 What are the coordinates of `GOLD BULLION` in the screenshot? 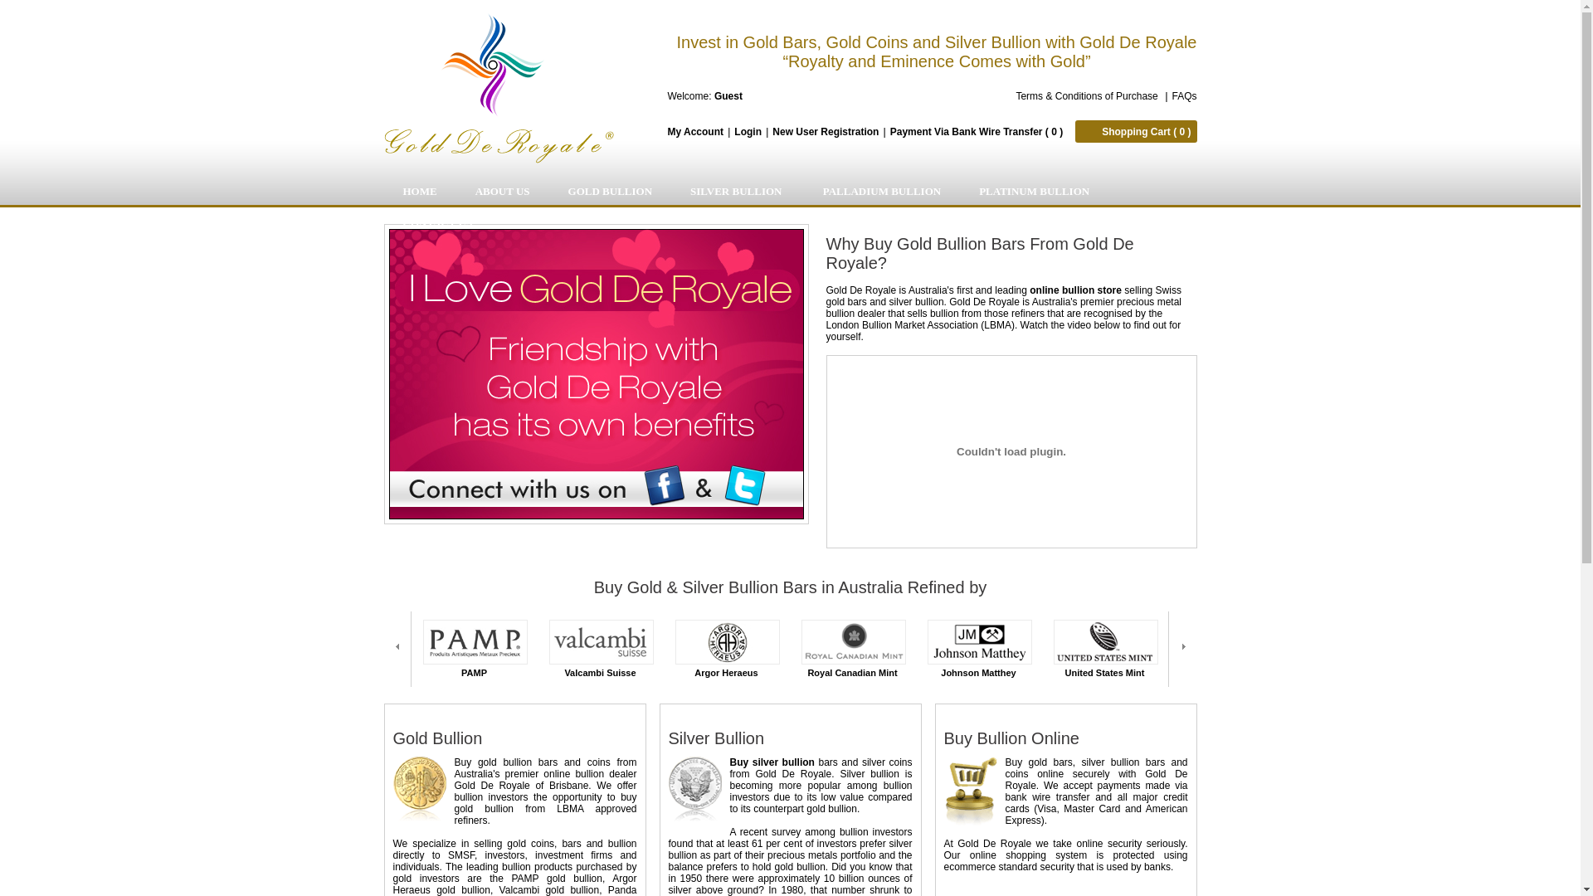 It's located at (611, 192).